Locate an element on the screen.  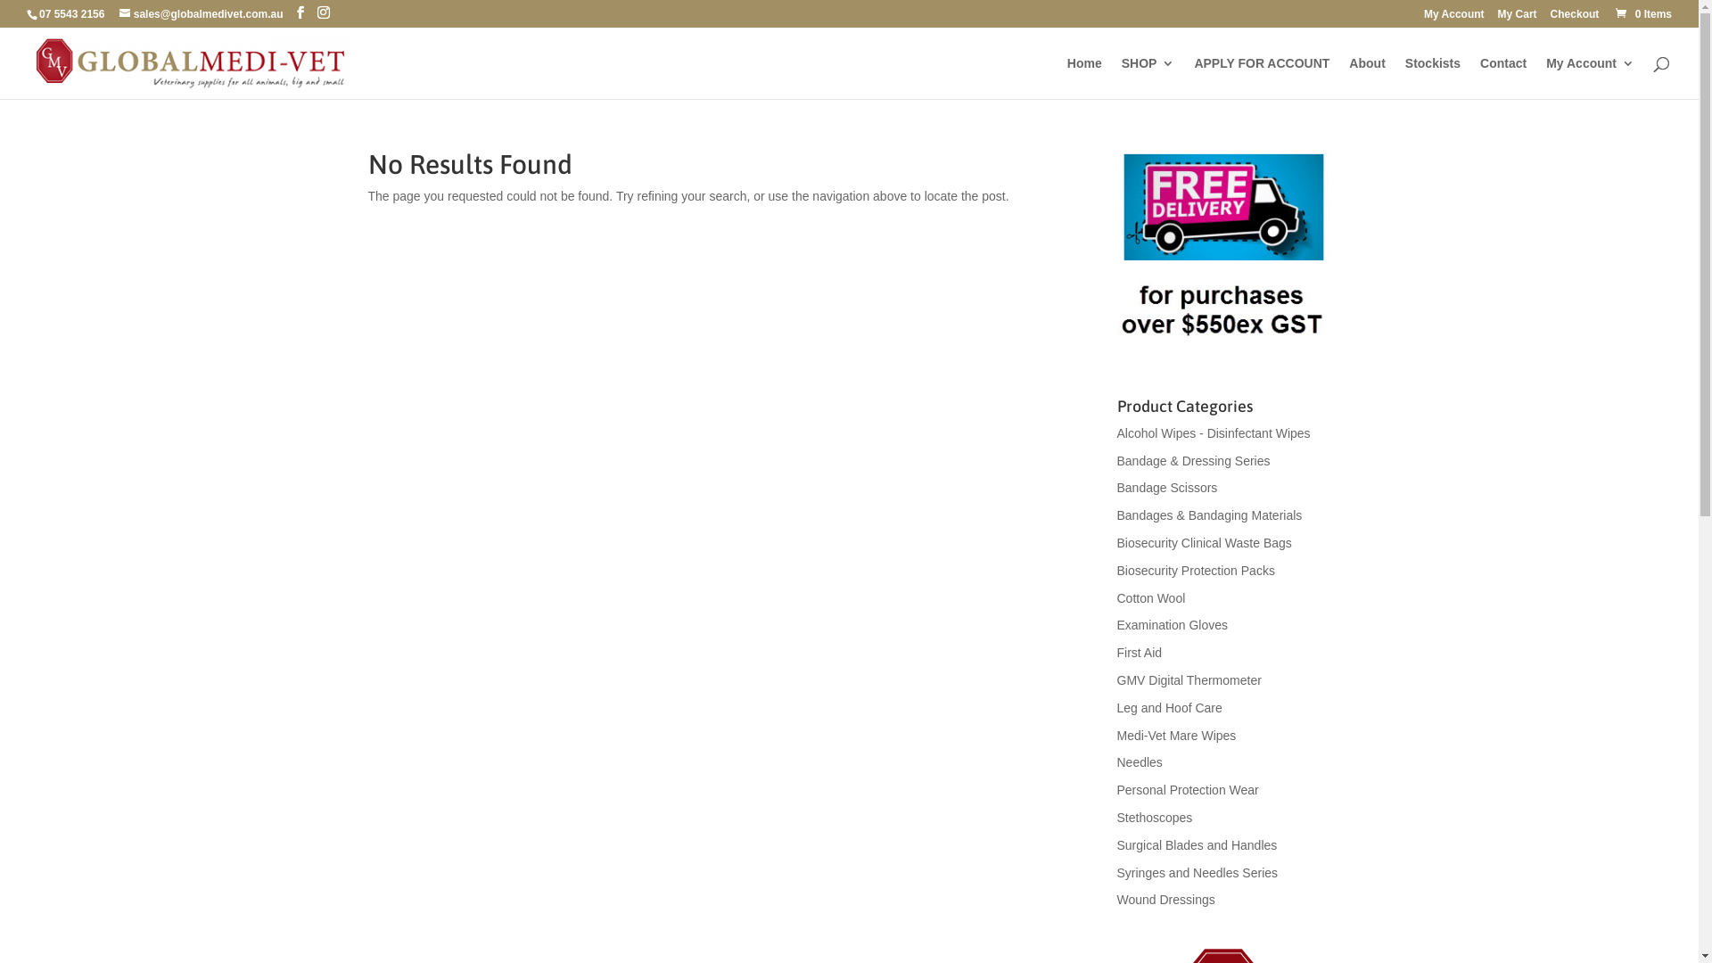
Cotton Wool is located at coordinates (1150, 598).